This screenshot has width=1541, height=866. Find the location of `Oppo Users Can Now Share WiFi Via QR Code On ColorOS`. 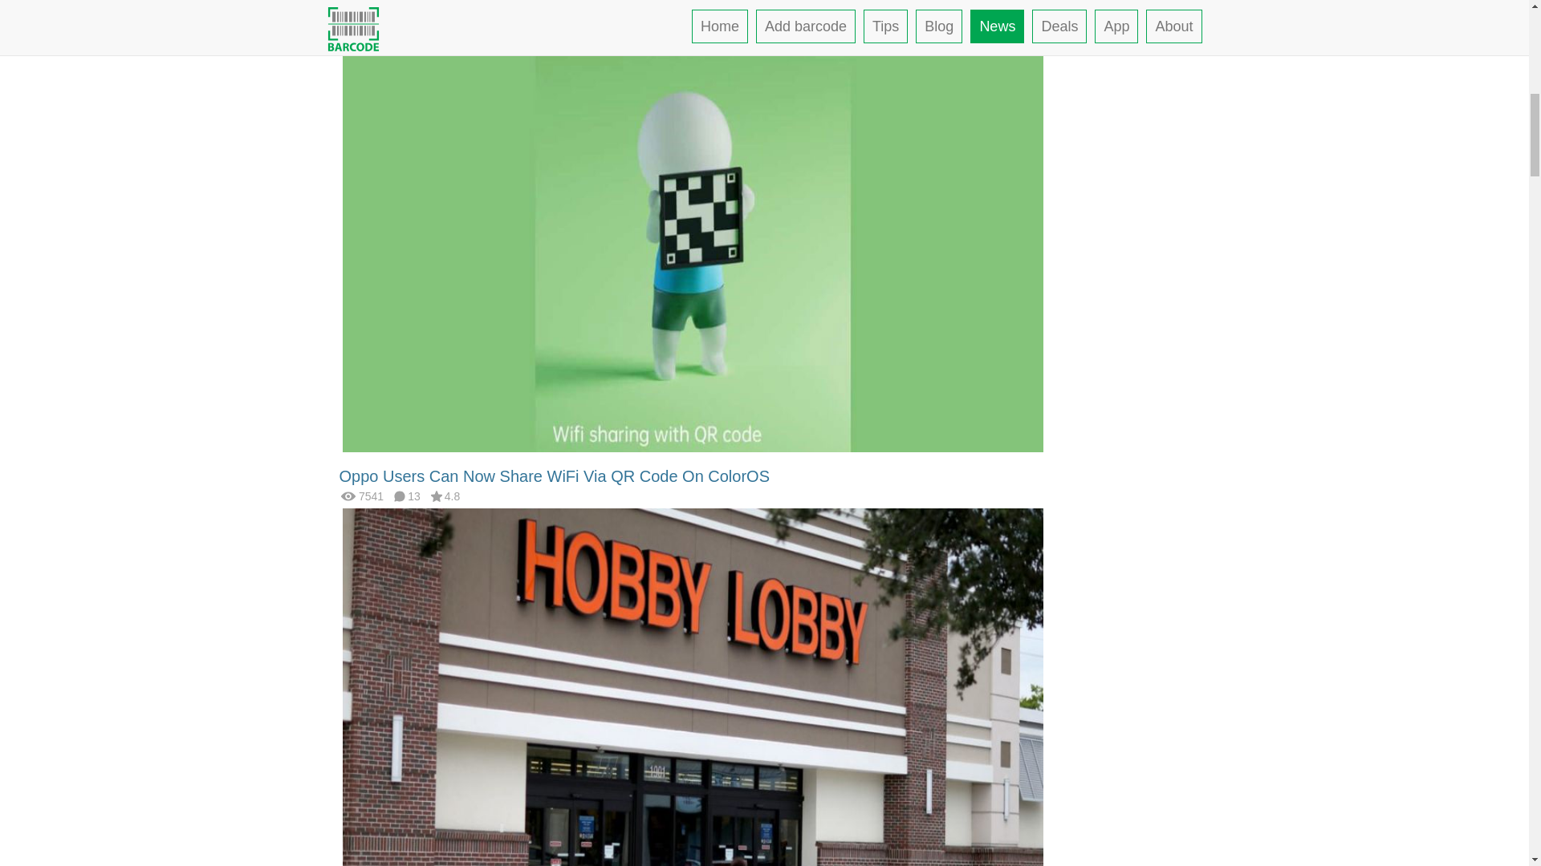

Oppo Users Can Now Share WiFi Via QR Code On ColorOS is located at coordinates (554, 476).